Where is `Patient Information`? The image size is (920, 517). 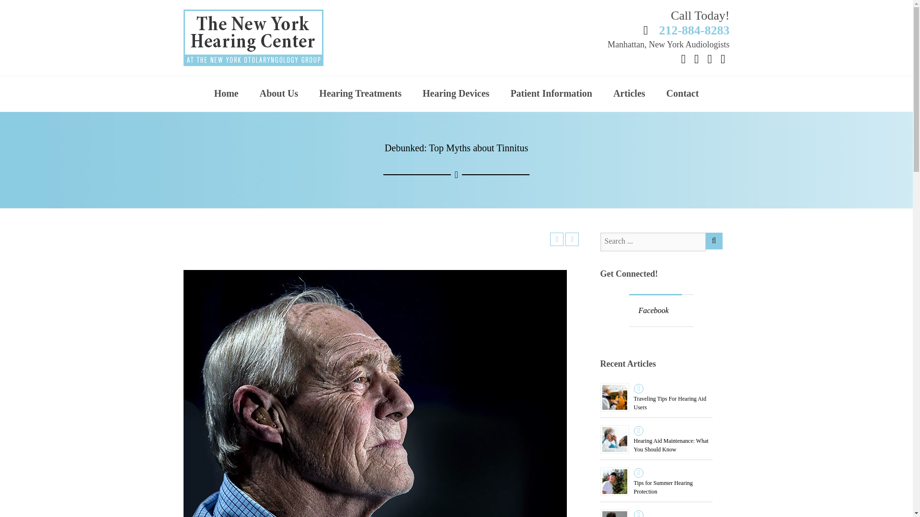 Patient Information is located at coordinates (551, 94).